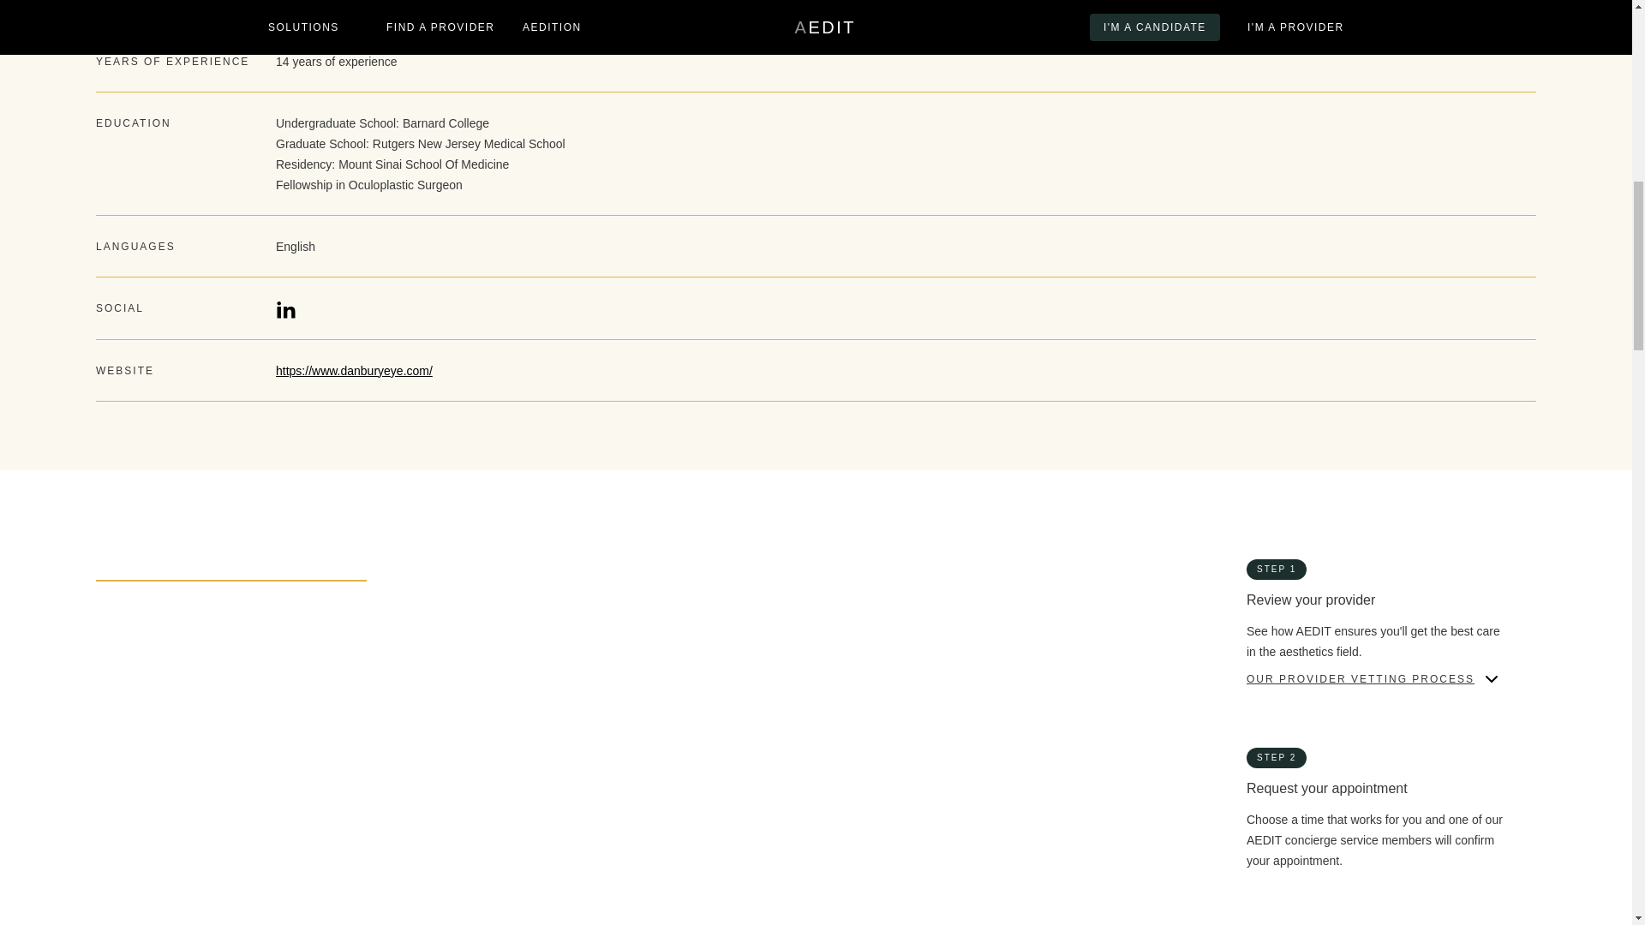 The width and height of the screenshot is (1645, 925). What do you see at coordinates (864, 715) in the screenshot?
I see `NOSE SIZE` at bounding box center [864, 715].